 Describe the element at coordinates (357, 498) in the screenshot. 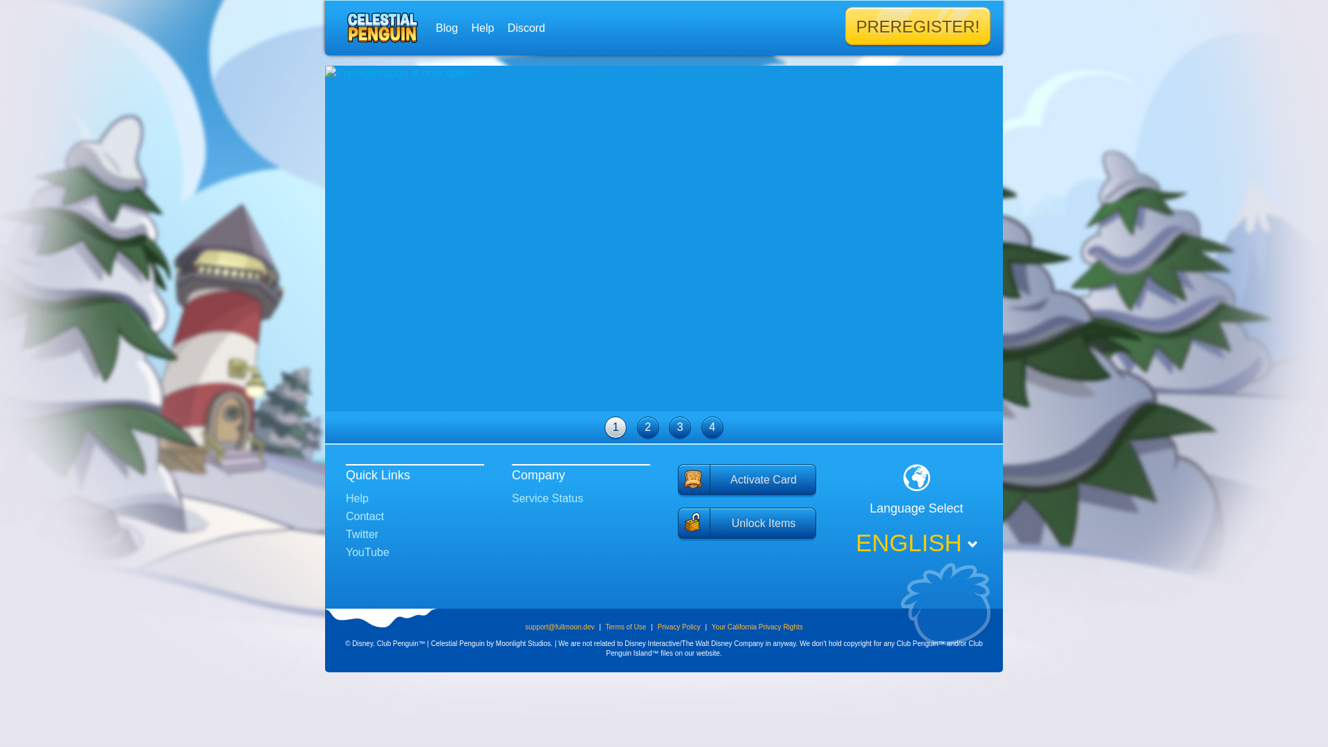

I see `Help` at that location.